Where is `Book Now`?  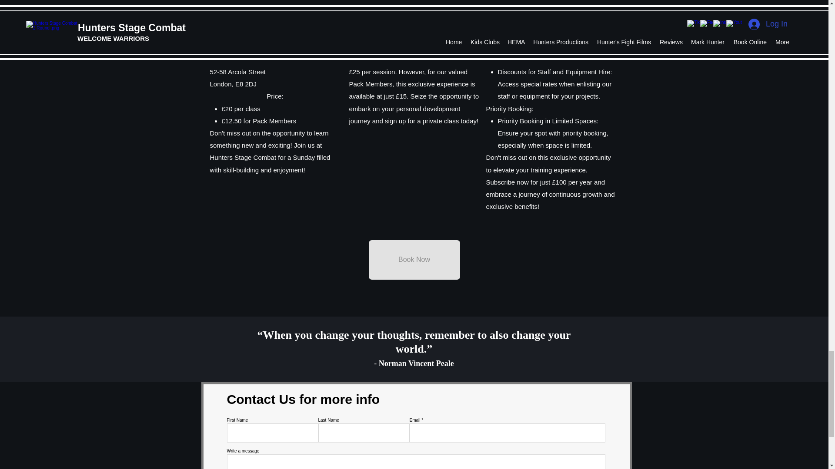
Book Now is located at coordinates (414, 260).